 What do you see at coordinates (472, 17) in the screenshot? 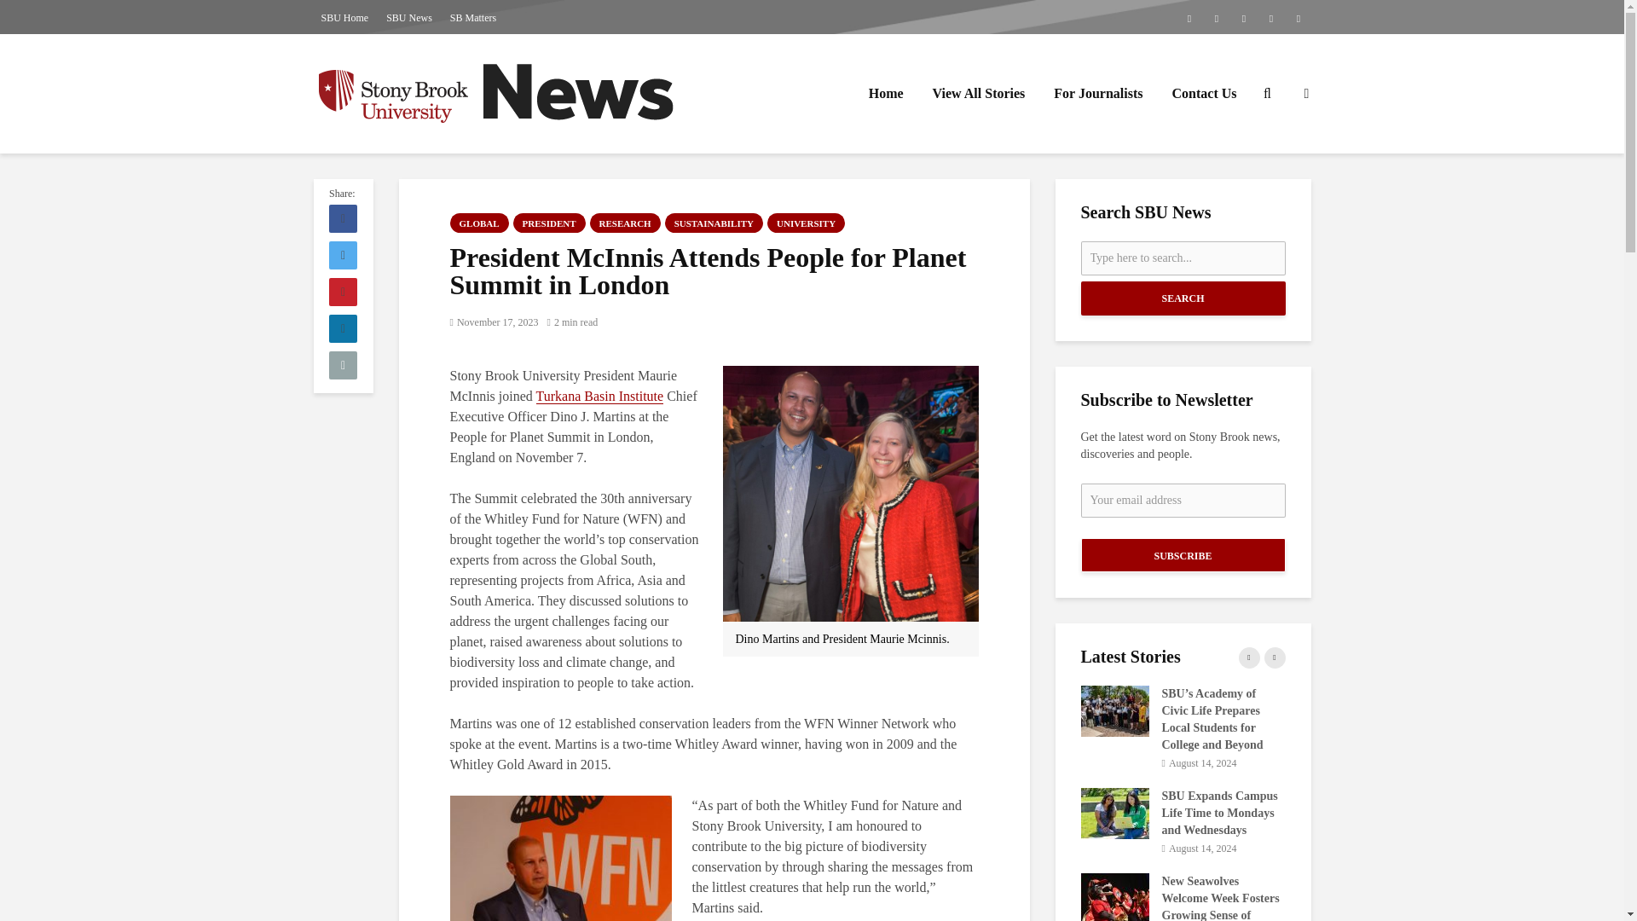
I see `SB Matters` at bounding box center [472, 17].